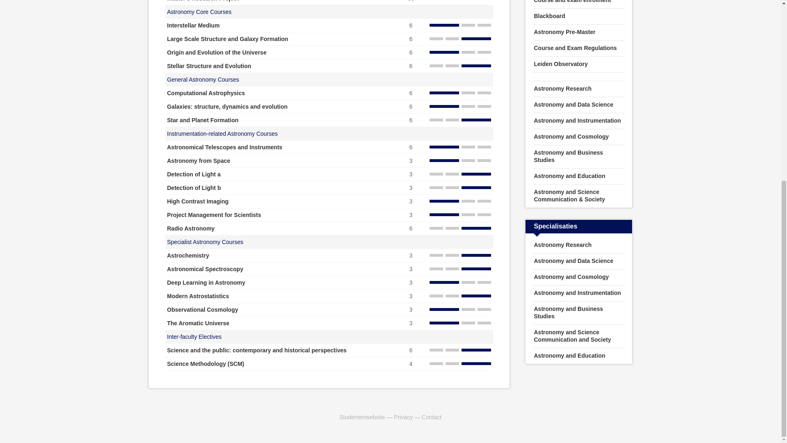 The height and width of the screenshot is (443, 787). Describe the element at coordinates (209, 66) in the screenshot. I see `Stellar Structure and Evolution` at that location.